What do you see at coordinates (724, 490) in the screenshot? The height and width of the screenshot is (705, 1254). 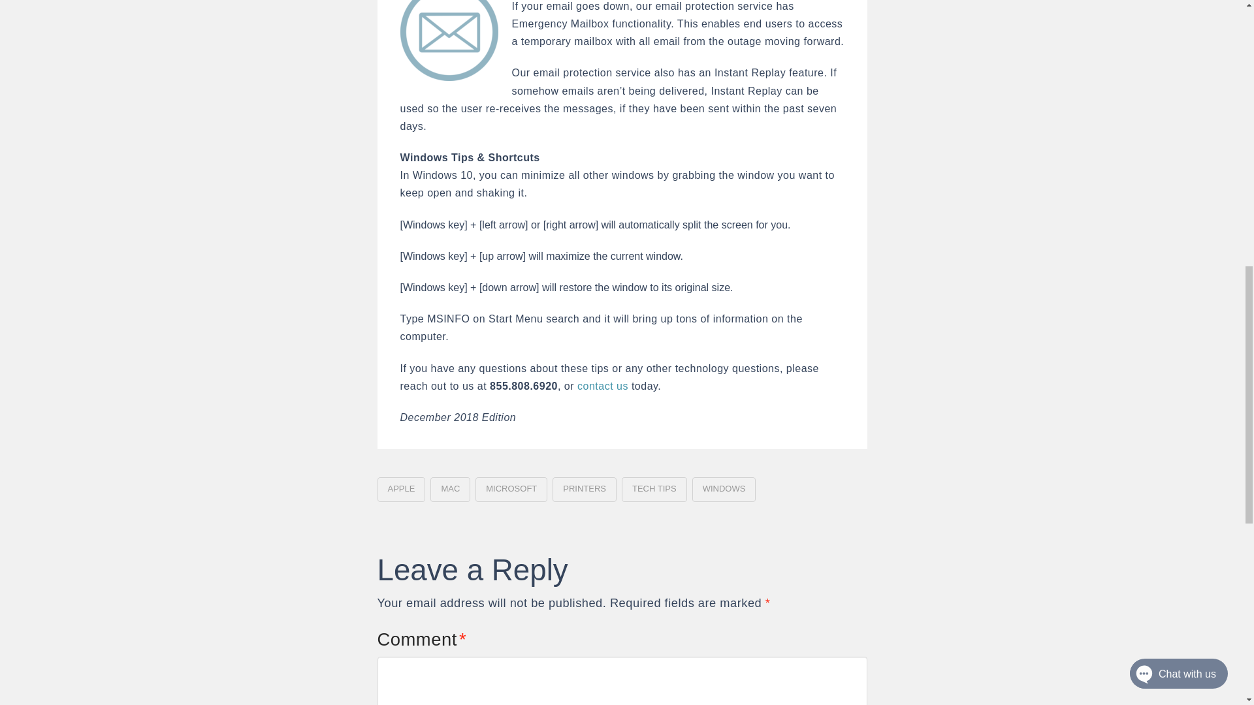 I see `WINDOWS` at bounding box center [724, 490].